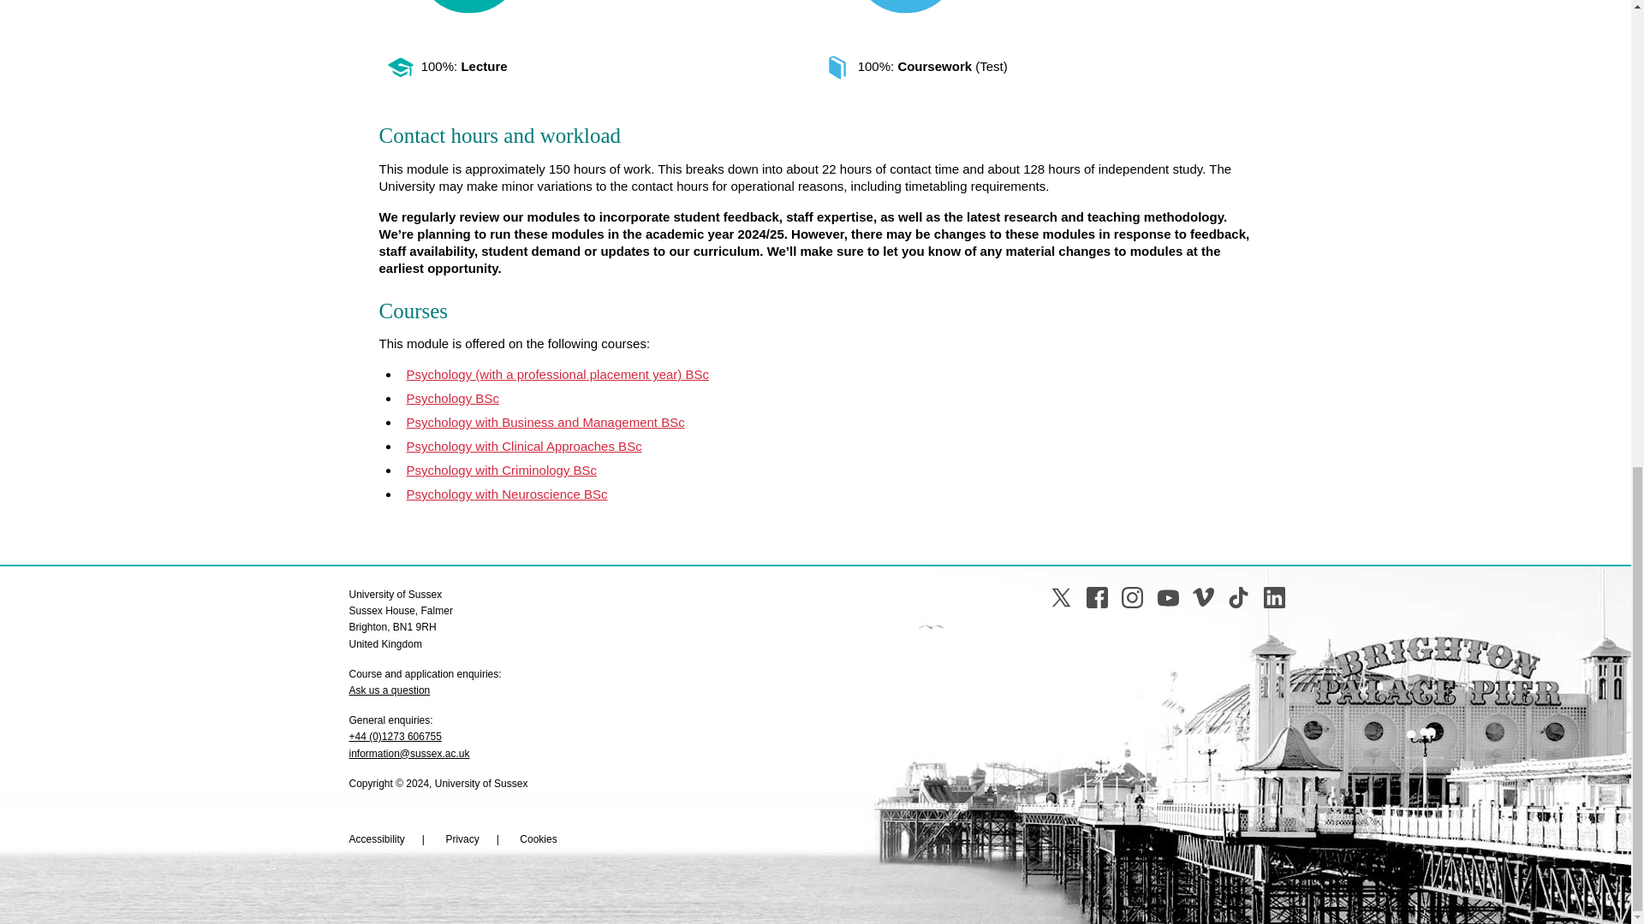  I want to click on Tiktok, so click(1238, 597).